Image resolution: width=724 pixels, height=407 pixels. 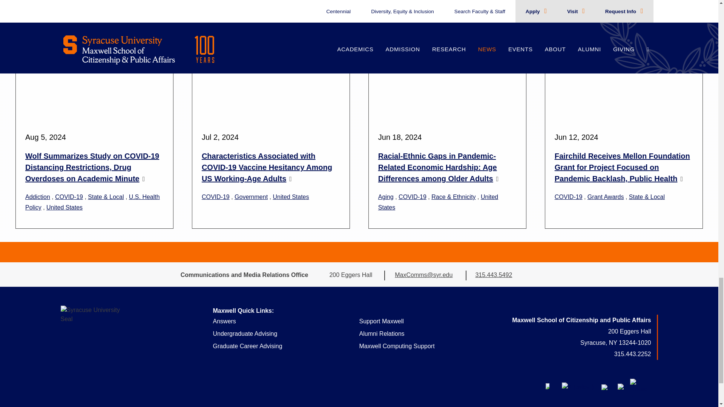 What do you see at coordinates (605, 387) in the screenshot?
I see `youtube` at bounding box center [605, 387].